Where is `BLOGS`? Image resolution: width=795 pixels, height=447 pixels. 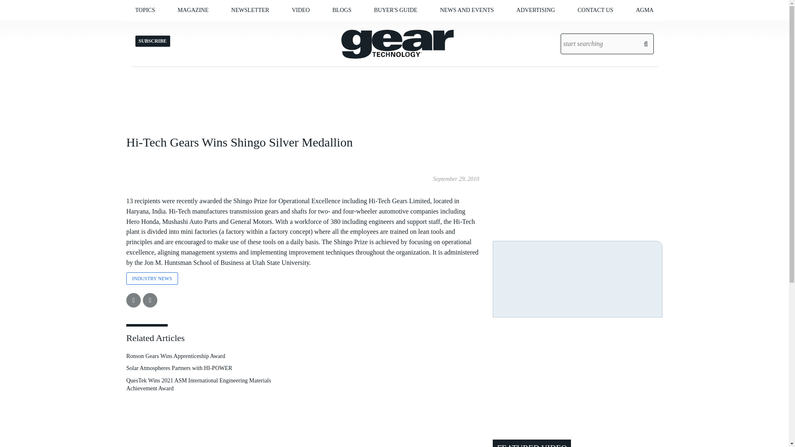 BLOGS is located at coordinates (342, 10).